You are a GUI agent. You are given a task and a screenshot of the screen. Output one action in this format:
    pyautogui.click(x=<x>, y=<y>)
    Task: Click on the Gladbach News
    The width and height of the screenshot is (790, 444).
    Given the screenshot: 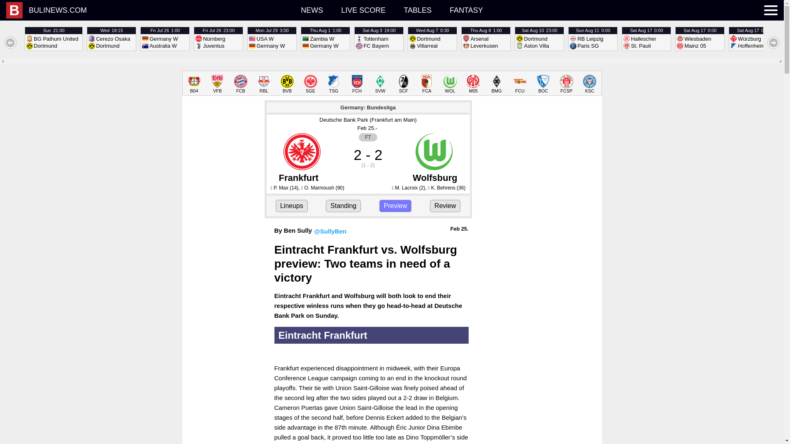 What is the action you would take?
    pyautogui.click(x=310, y=84)
    